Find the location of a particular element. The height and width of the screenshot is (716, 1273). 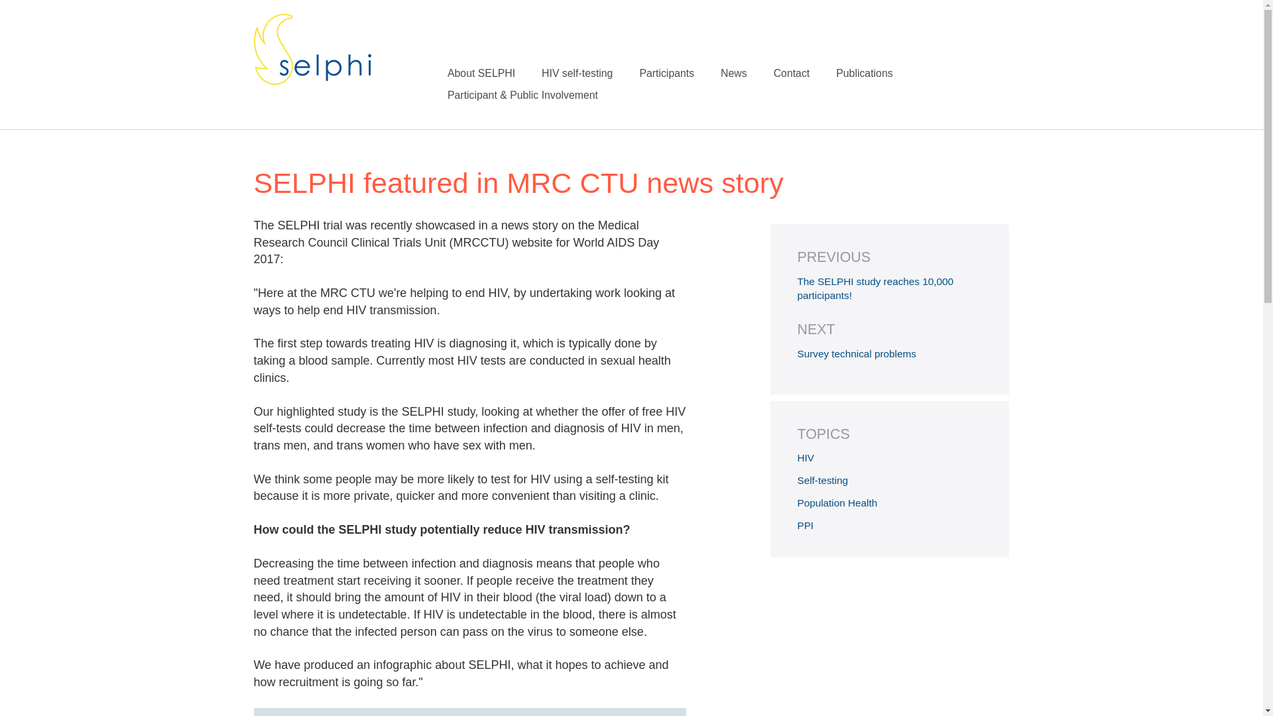

The SELPHI study reaches 10,000 participants! is located at coordinates (875, 288).